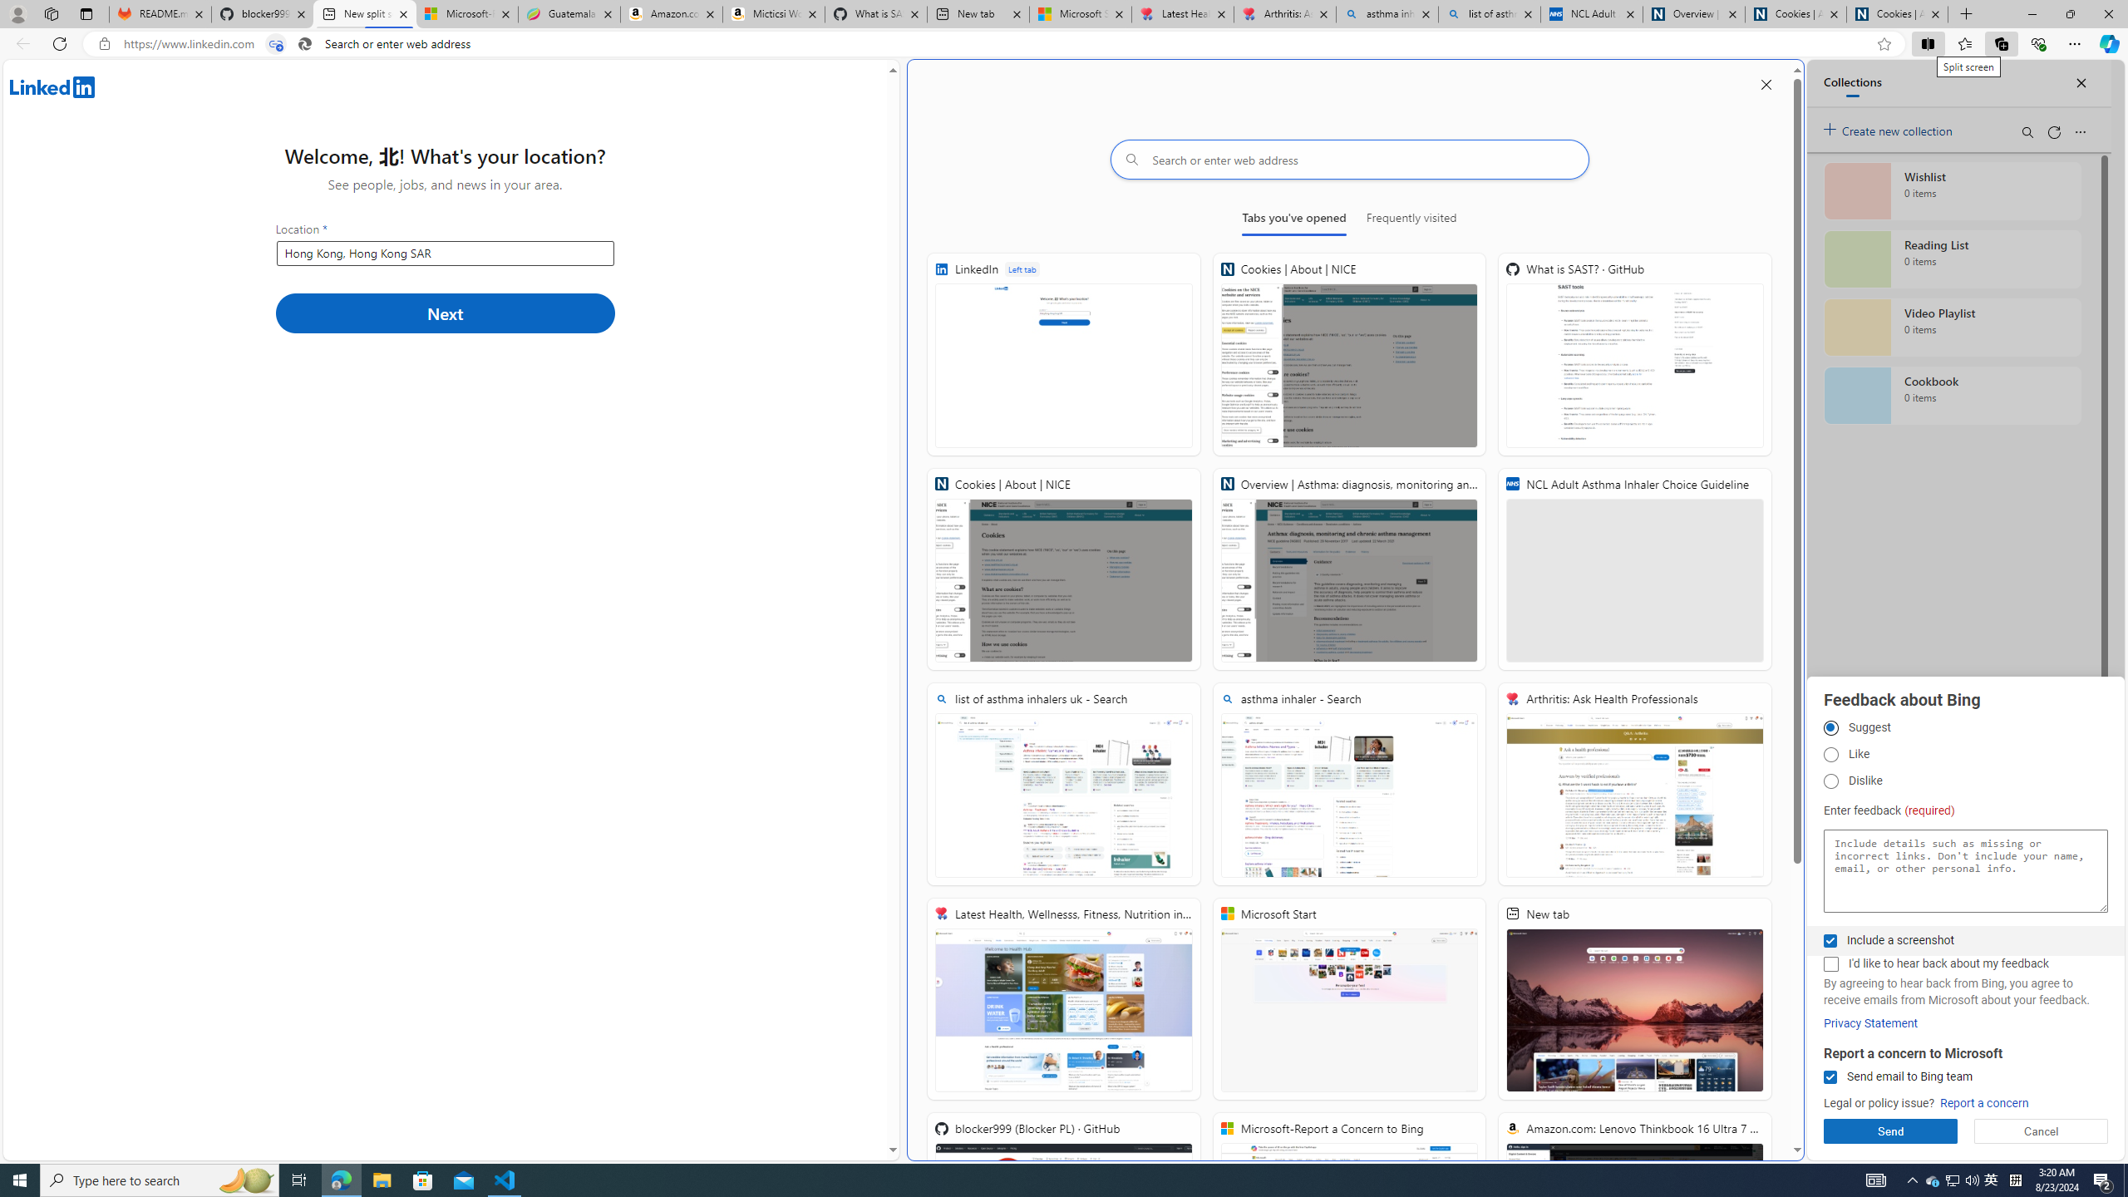  What do you see at coordinates (1064, 569) in the screenshot?
I see `Cookies | About | NICE` at bounding box center [1064, 569].